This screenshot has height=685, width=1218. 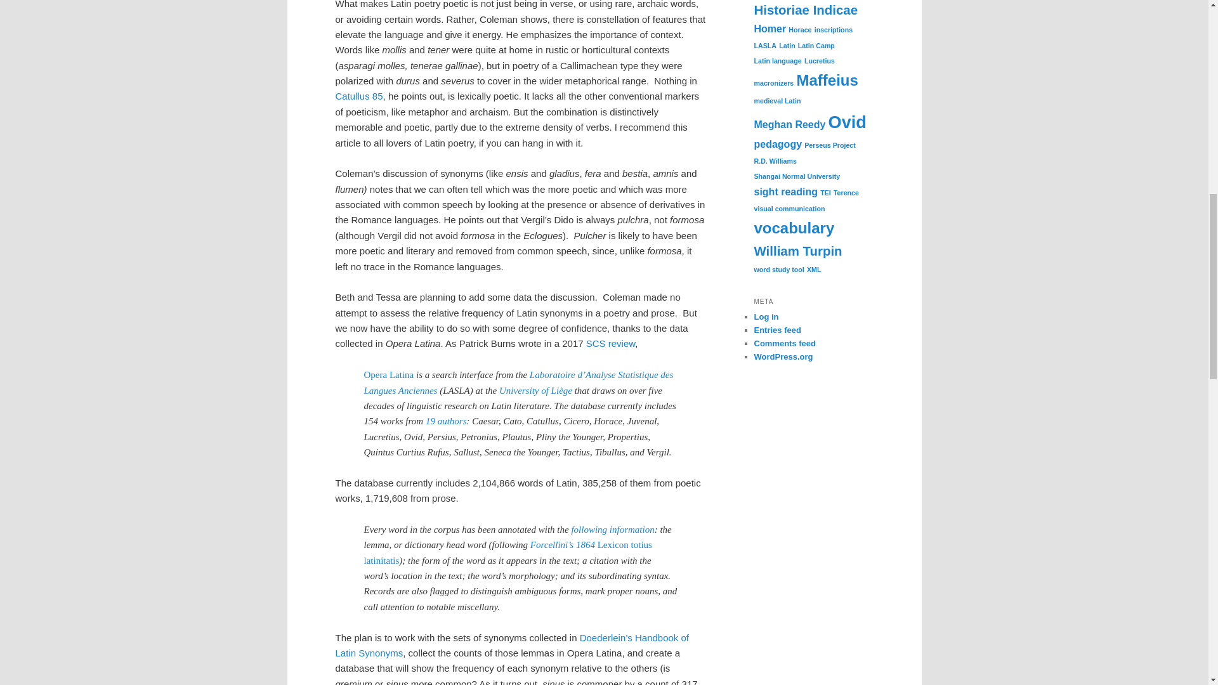 What do you see at coordinates (389, 375) in the screenshot?
I see `Opera Latina` at bounding box center [389, 375].